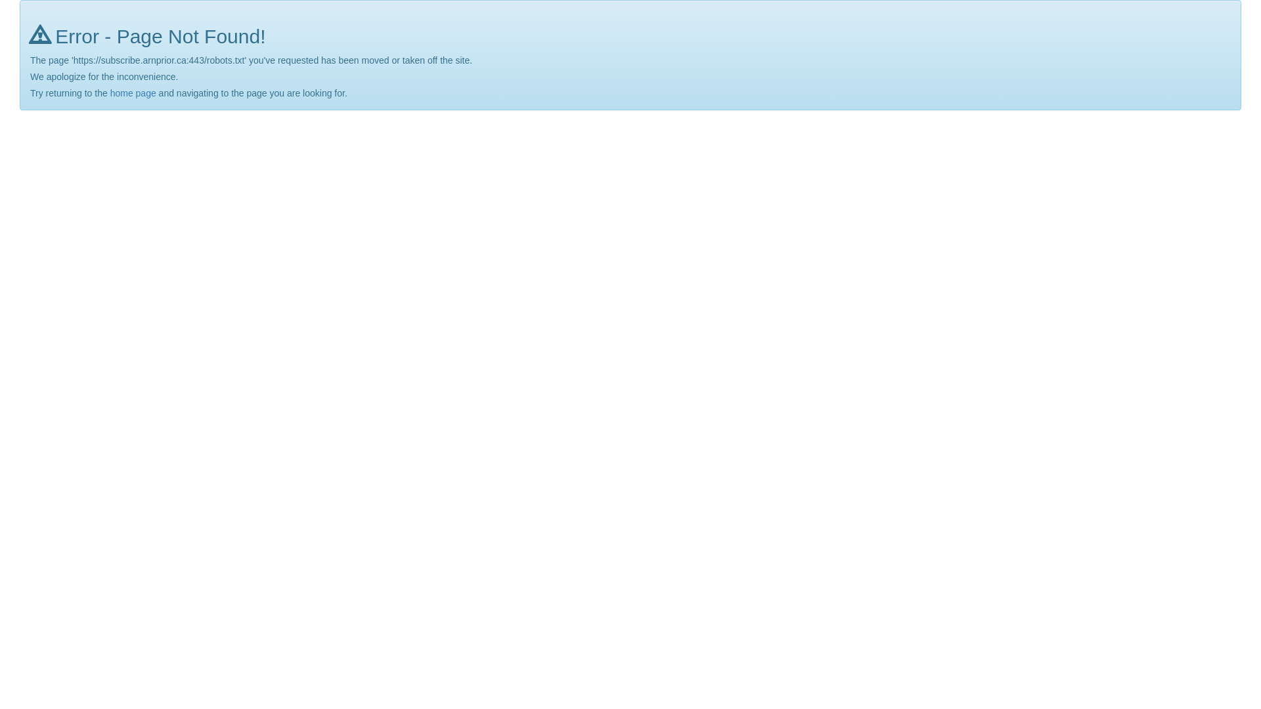 The width and height of the screenshot is (1261, 709). I want to click on home page, so click(133, 93).